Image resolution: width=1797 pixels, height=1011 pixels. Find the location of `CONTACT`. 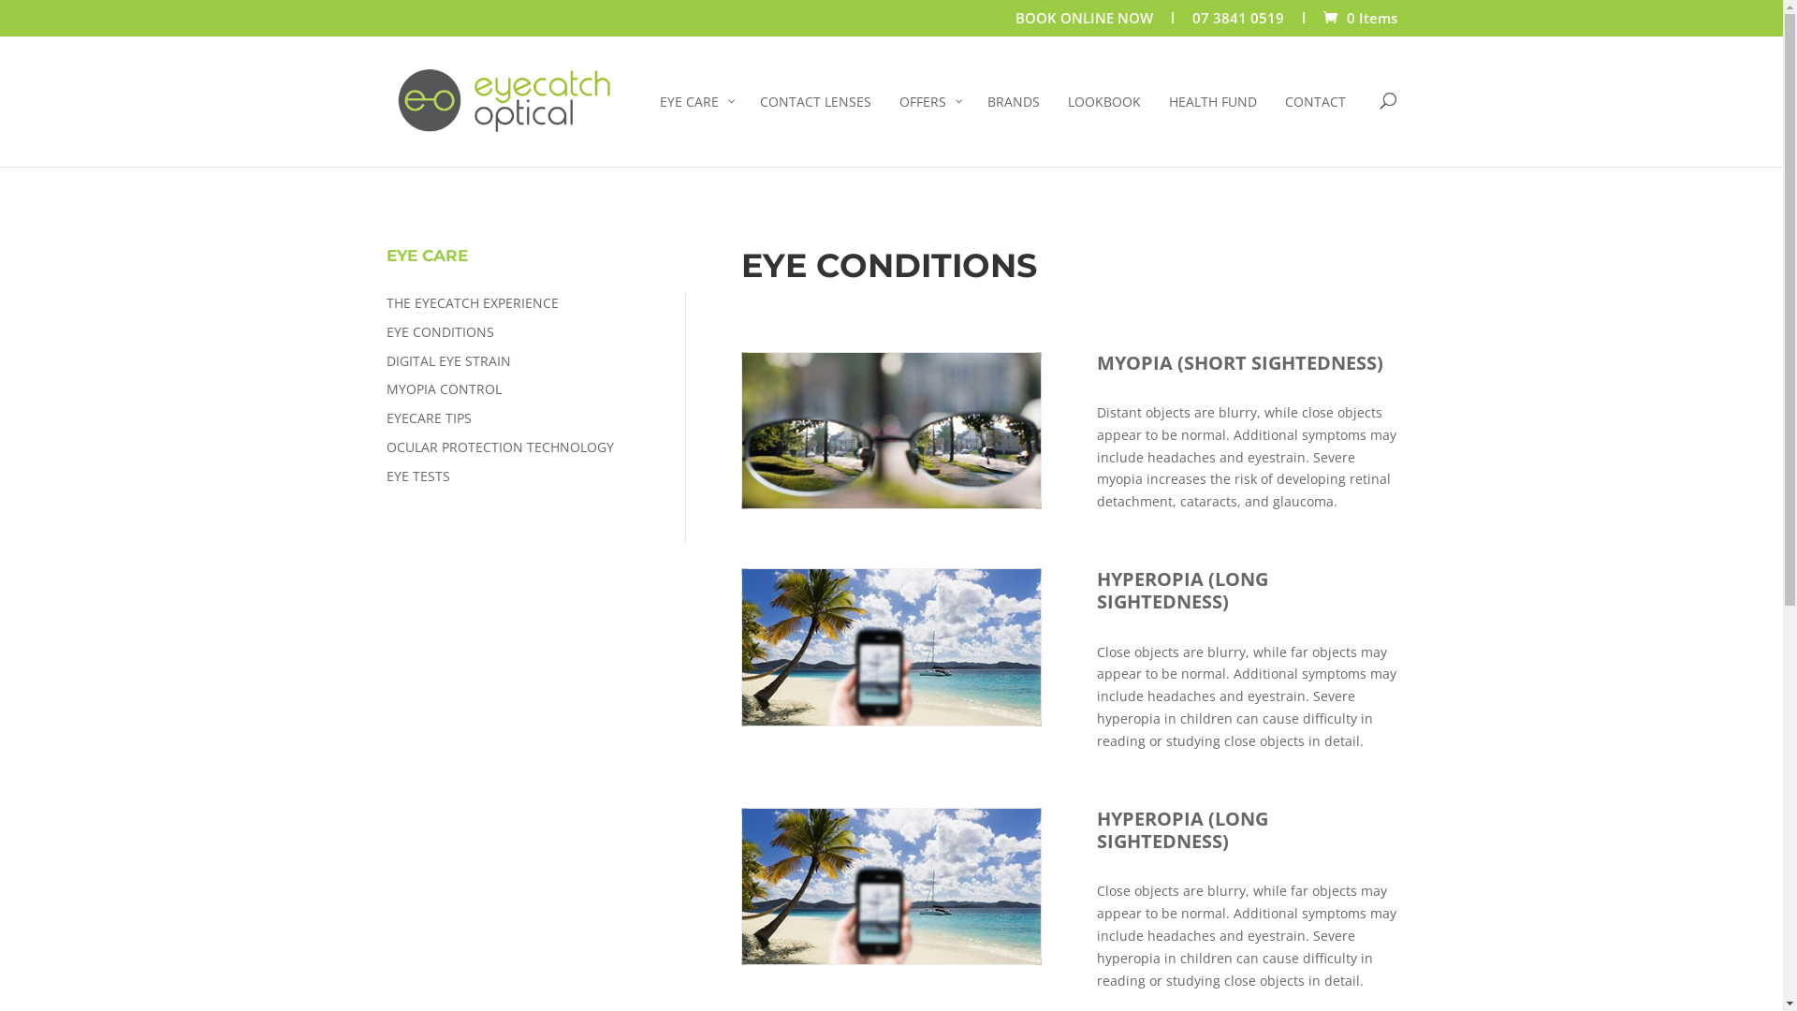

CONTACT is located at coordinates (1316, 129).